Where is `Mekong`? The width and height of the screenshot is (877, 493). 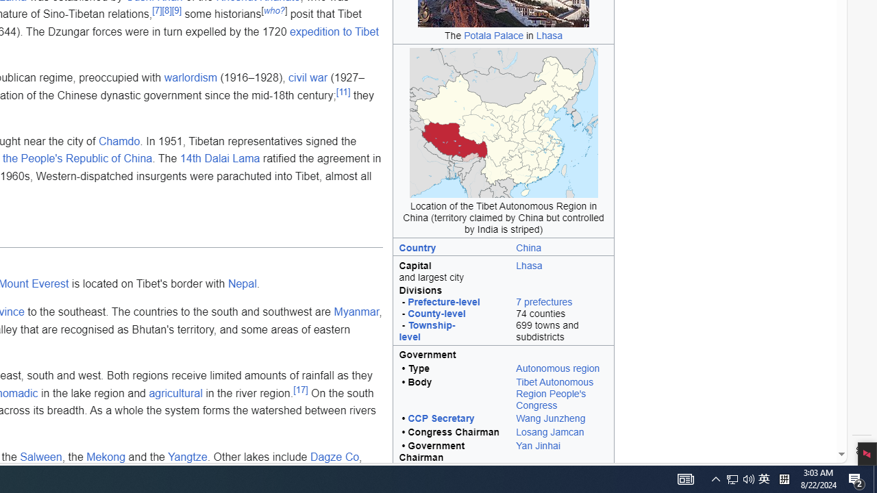
Mekong is located at coordinates (106, 457).